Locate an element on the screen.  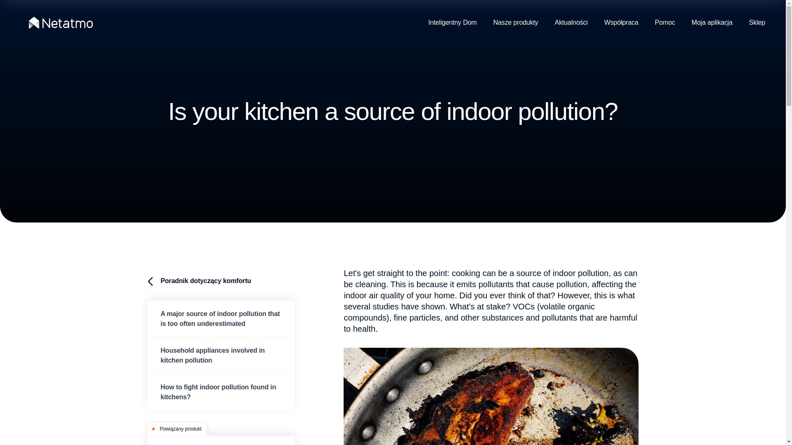
Nasze produkty is located at coordinates (516, 23).